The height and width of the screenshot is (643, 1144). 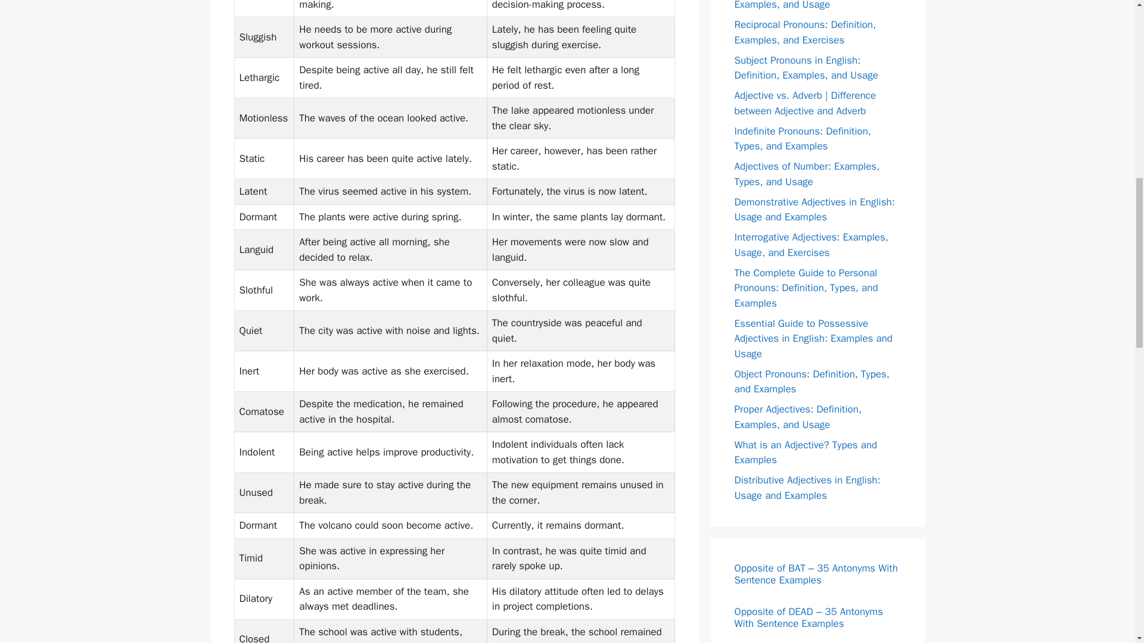 What do you see at coordinates (810, 245) in the screenshot?
I see `Interrogative Adjectives: Examples, Usage, and Exercises` at bounding box center [810, 245].